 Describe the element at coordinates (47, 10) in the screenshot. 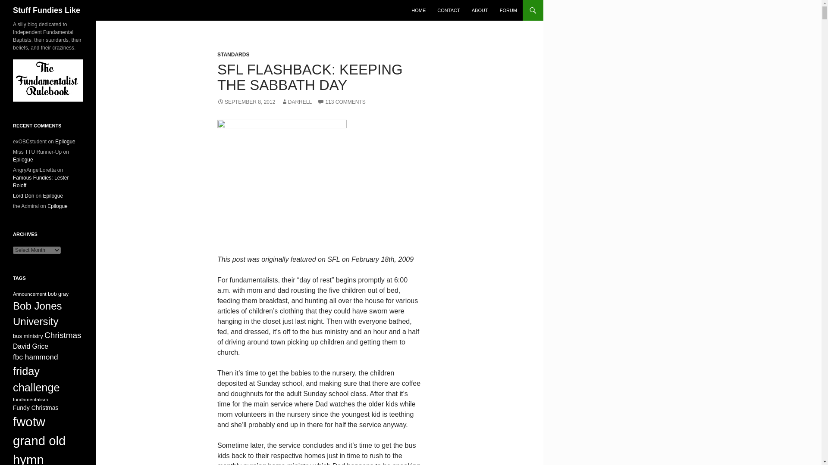

I see `Stuff Fundies Like` at that location.